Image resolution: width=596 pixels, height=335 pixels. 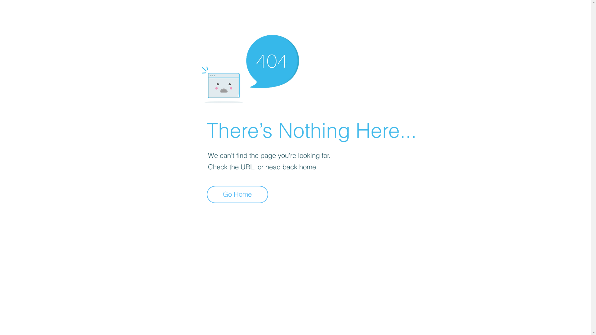 I want to click on Go Home, so click(x=237, y=194).